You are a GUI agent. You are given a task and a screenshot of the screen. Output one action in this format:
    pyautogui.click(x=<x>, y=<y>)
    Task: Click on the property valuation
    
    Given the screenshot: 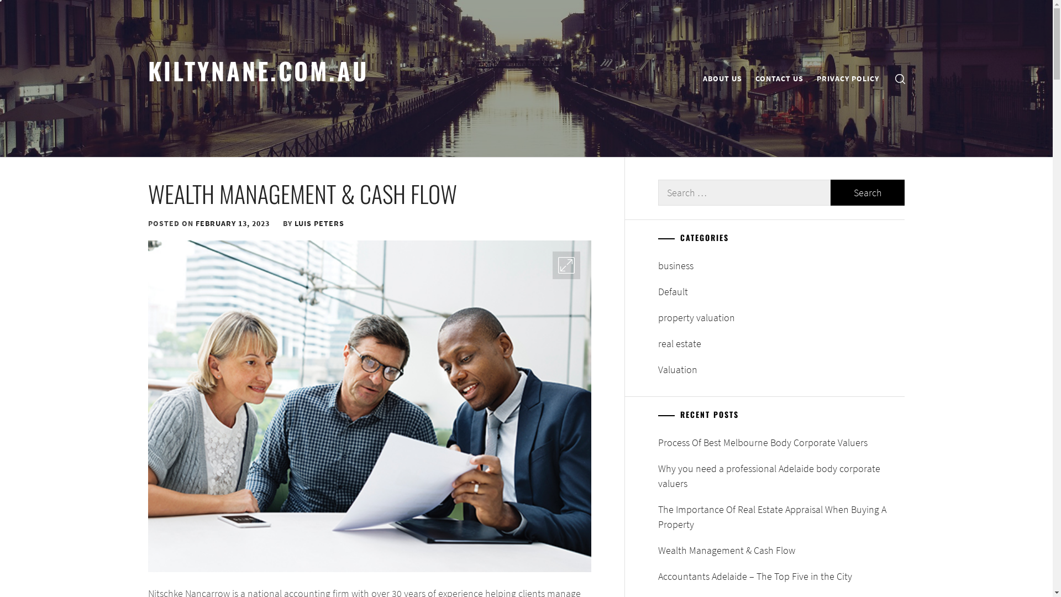 What is the action you would take?
    pyautogui.click(x=696, y=317)
    